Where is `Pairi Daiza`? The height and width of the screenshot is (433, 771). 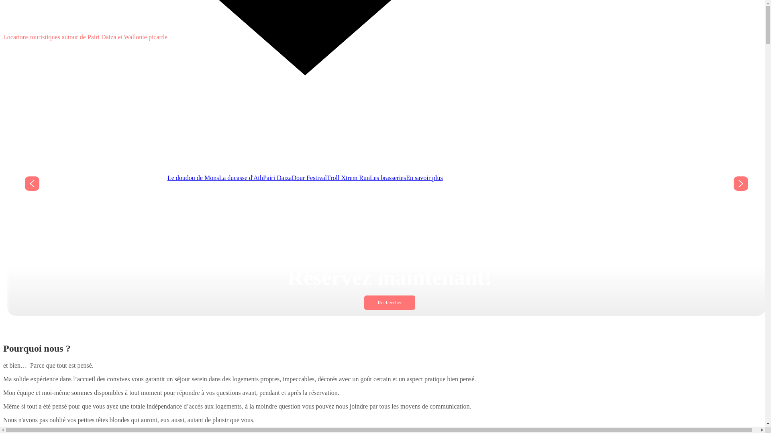 Pairi Daiza is located at coordinates (277, 178).